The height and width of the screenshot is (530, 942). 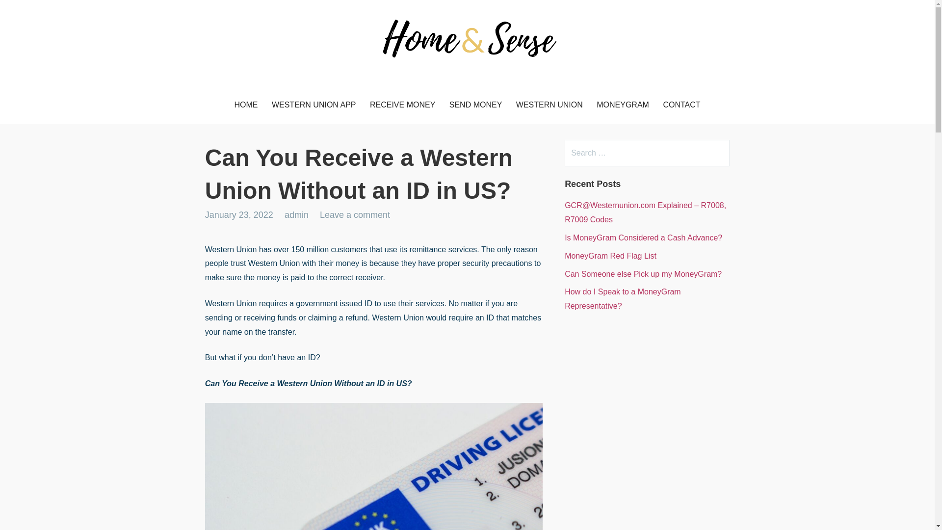 I want to click on SEND MONEY, so click(x=476, y=105).